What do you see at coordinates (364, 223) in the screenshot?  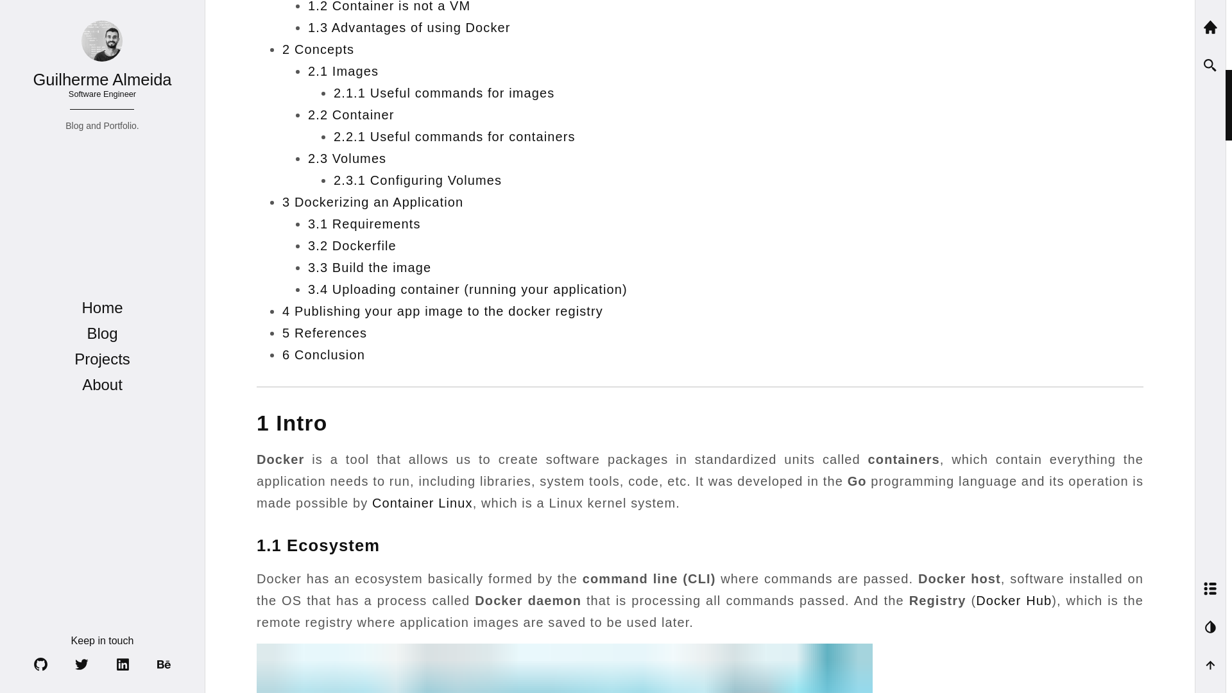 I see `3.1 Requirements` at bounding box center [364, 223].